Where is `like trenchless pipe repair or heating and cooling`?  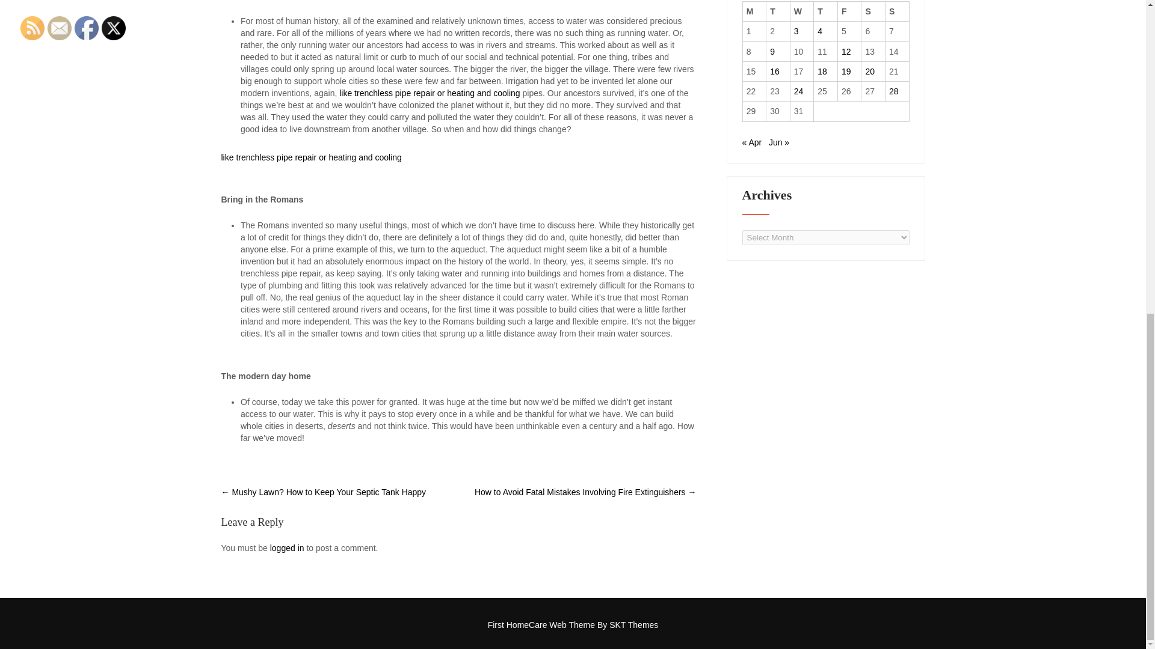 like trenchless pipe repair or heating and cooling is located at coordinates (430, 93).